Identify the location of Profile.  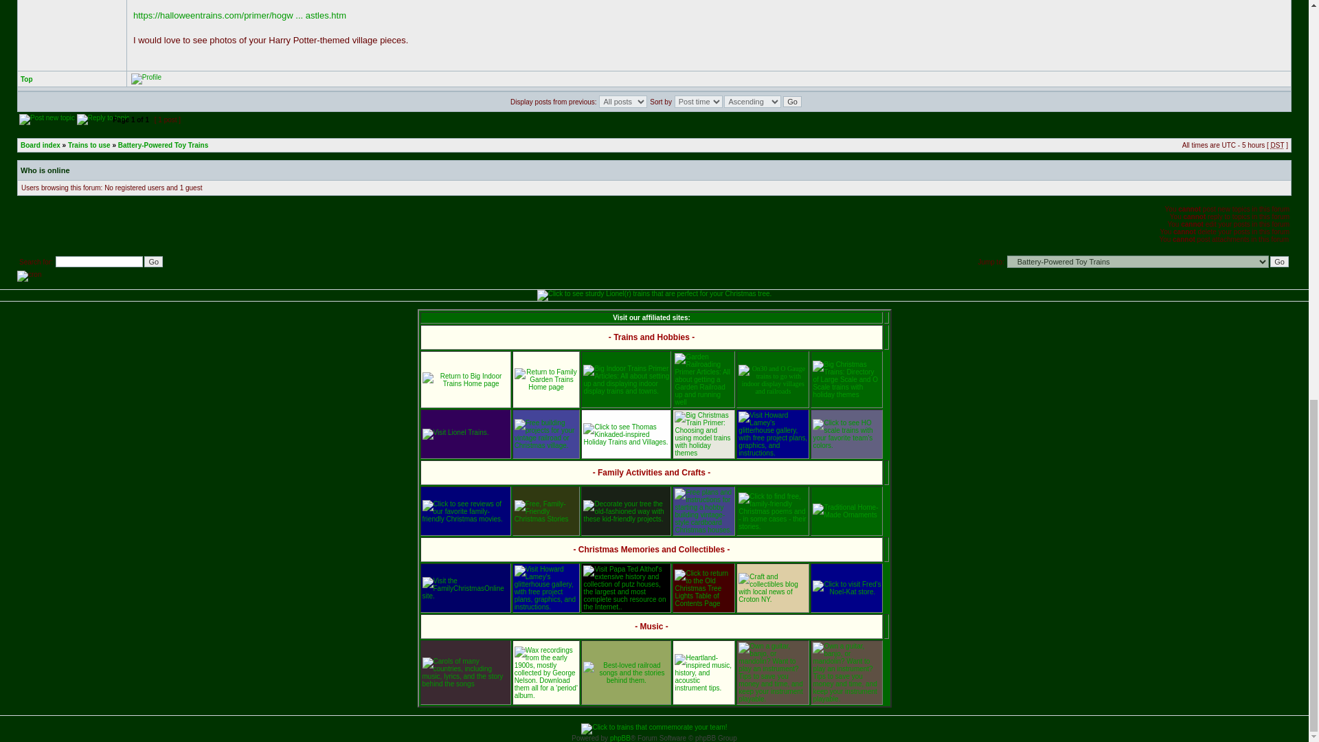
(146, 78).